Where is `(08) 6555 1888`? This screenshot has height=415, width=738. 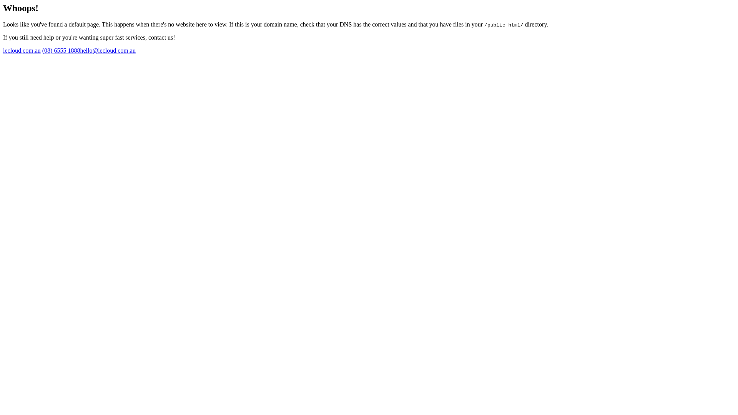
(08) 6555 1888 is located at coordinates (61, 51).